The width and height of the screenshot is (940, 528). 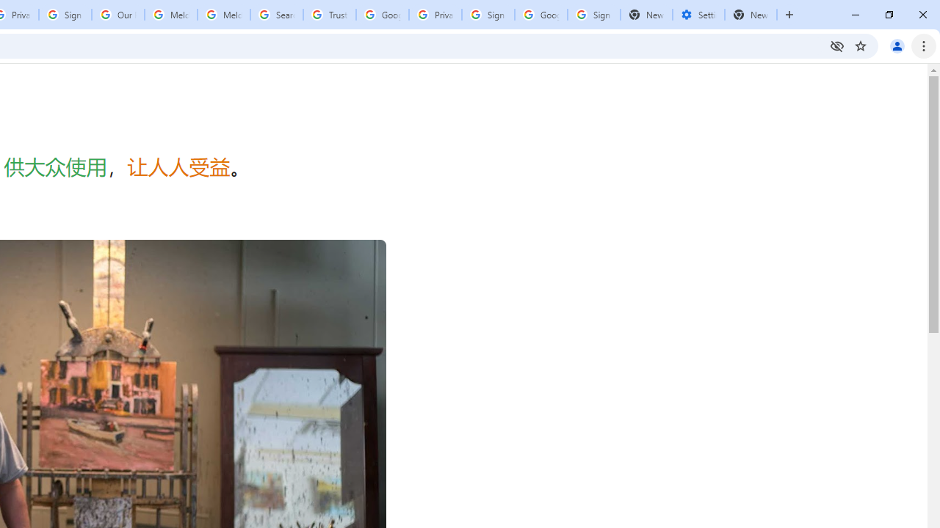 I want to click on Google Ads - Sign in, so click(x=382, y=15).